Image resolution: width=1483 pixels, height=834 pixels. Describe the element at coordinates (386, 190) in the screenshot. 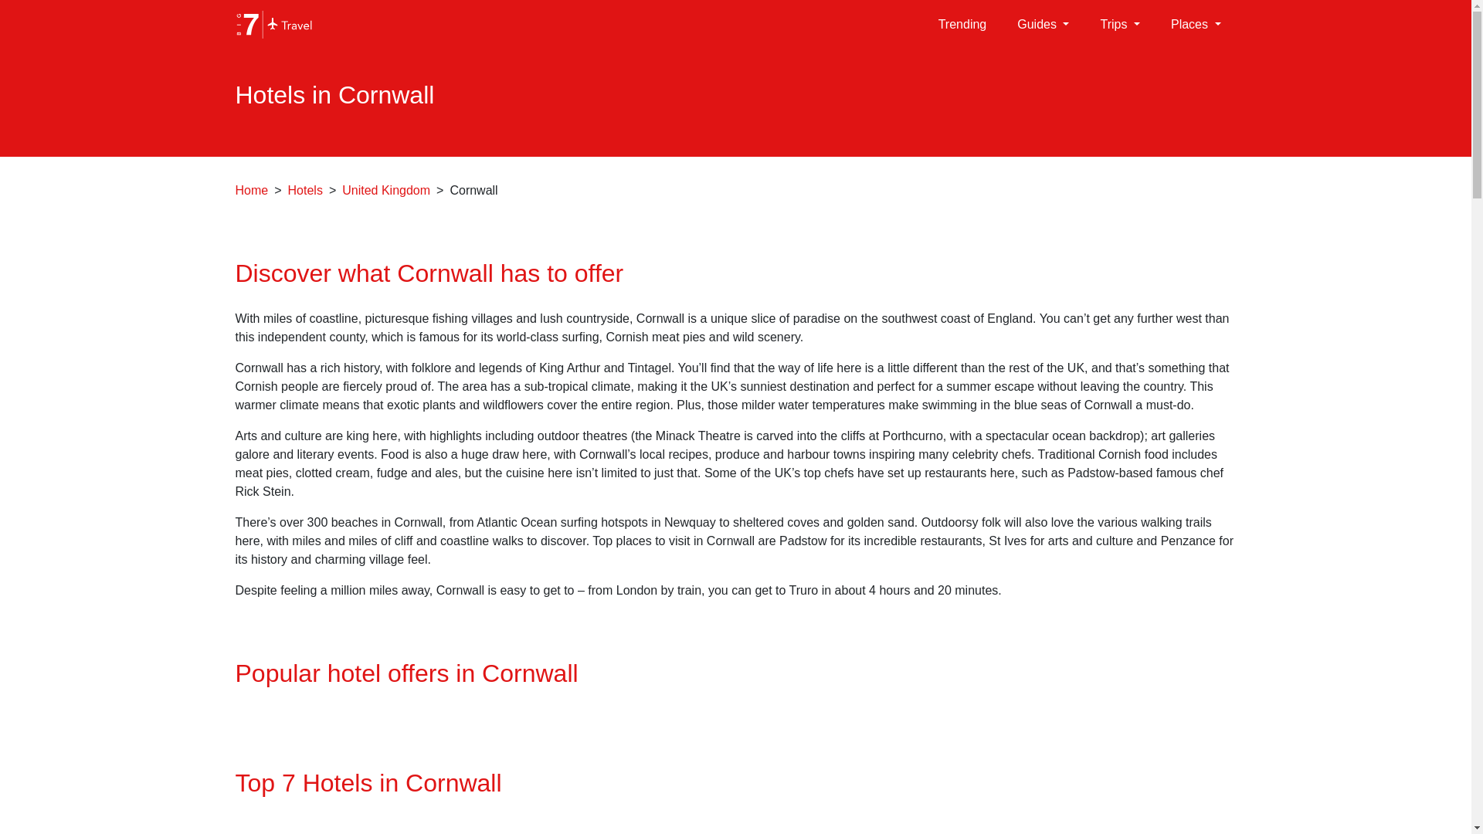

I see `United Kingdom` at that location.